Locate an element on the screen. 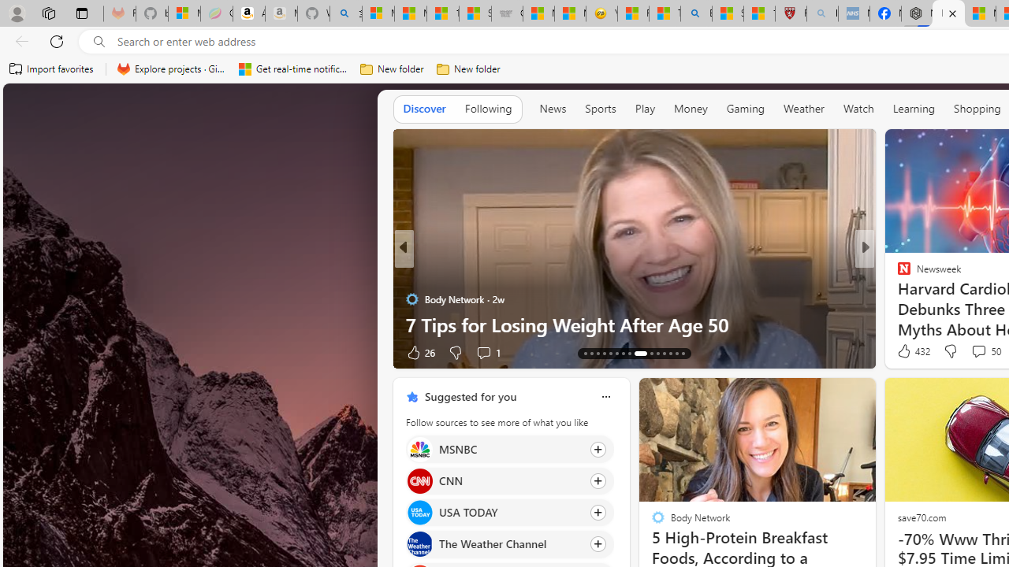 This screenshot has height=567, width=1009. Ad is located at coordinates (900, 352).